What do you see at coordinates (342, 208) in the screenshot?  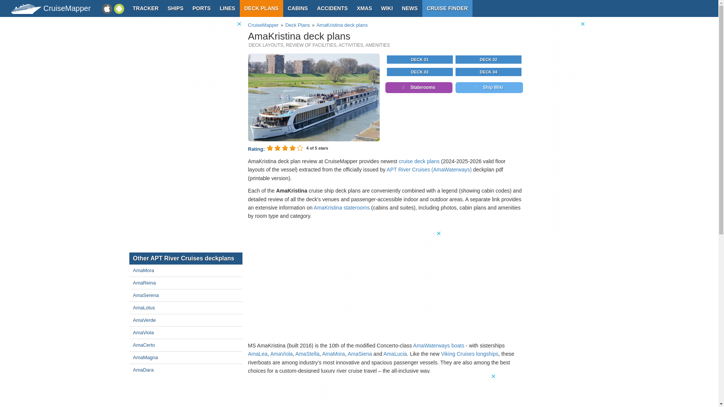 I see `AmaKristina staterooms` at bounding box center [342, 208].